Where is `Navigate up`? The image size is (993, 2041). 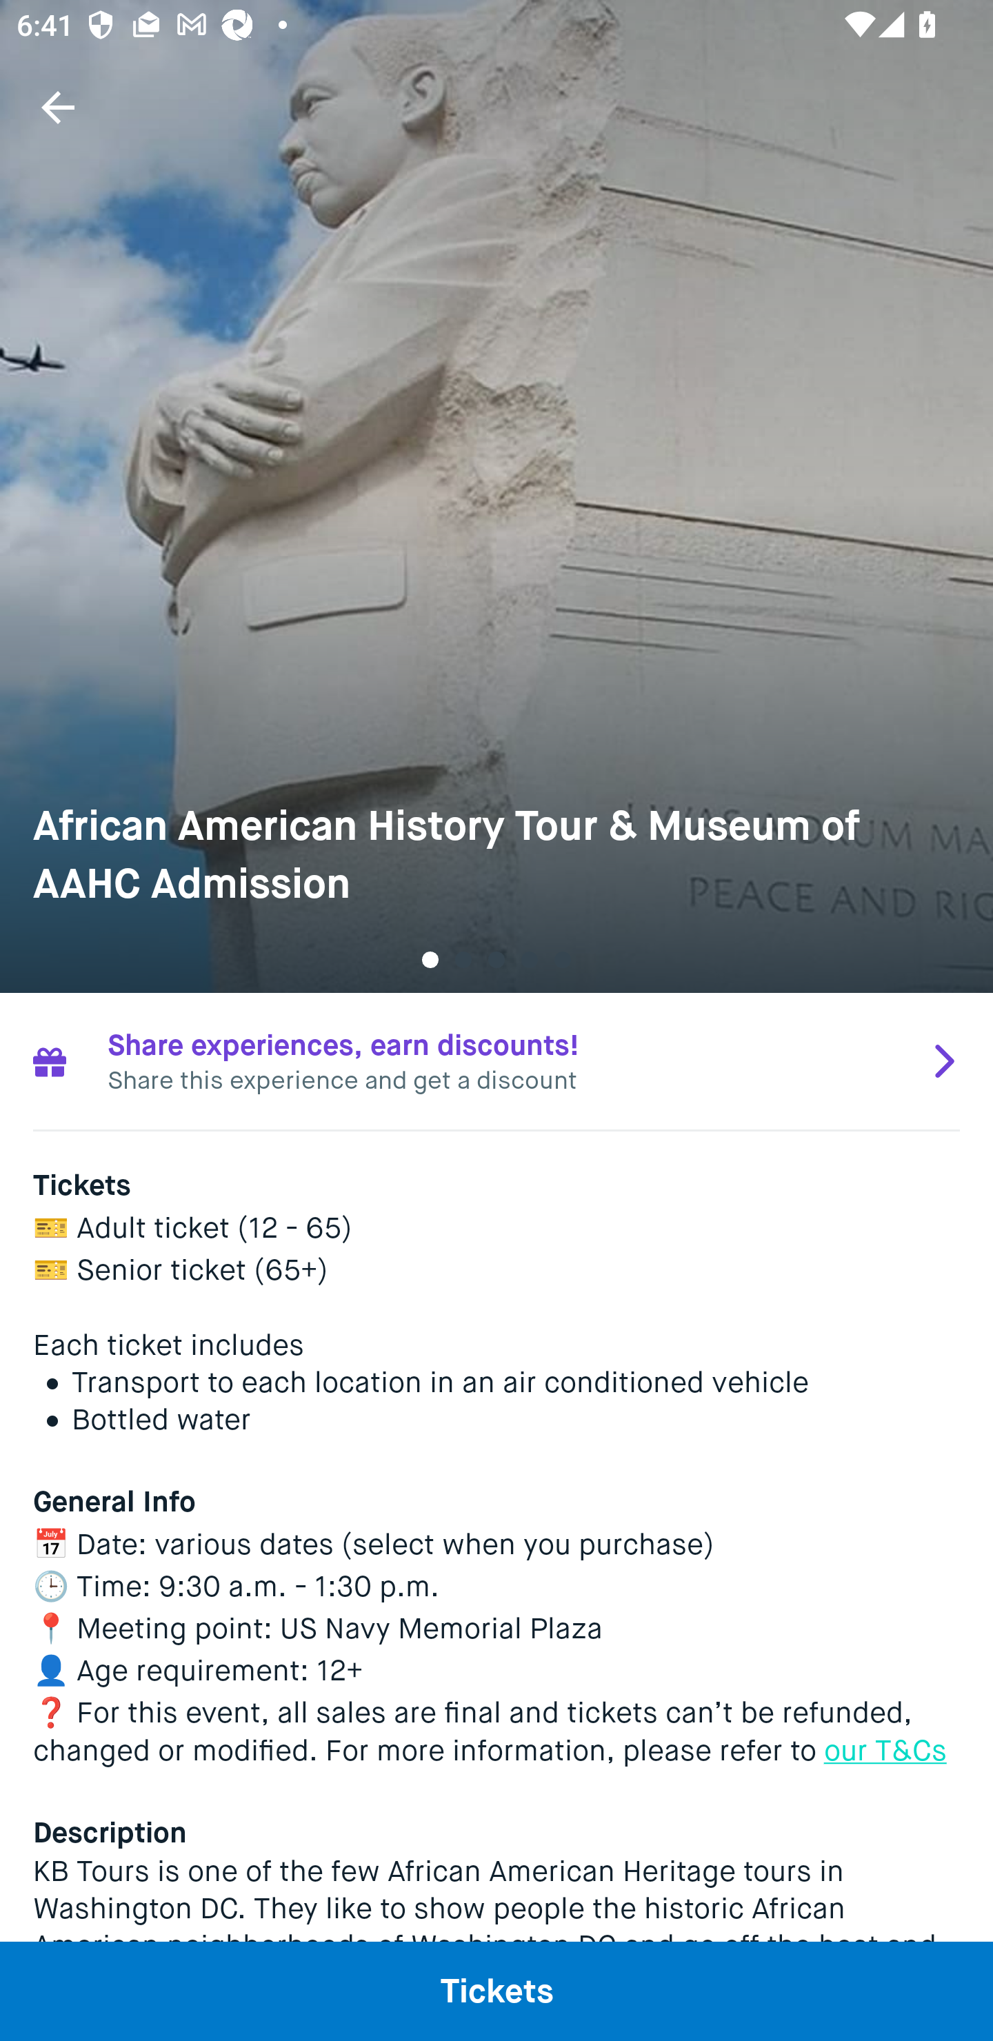 Navigate up is located at coordinates (58, 107).